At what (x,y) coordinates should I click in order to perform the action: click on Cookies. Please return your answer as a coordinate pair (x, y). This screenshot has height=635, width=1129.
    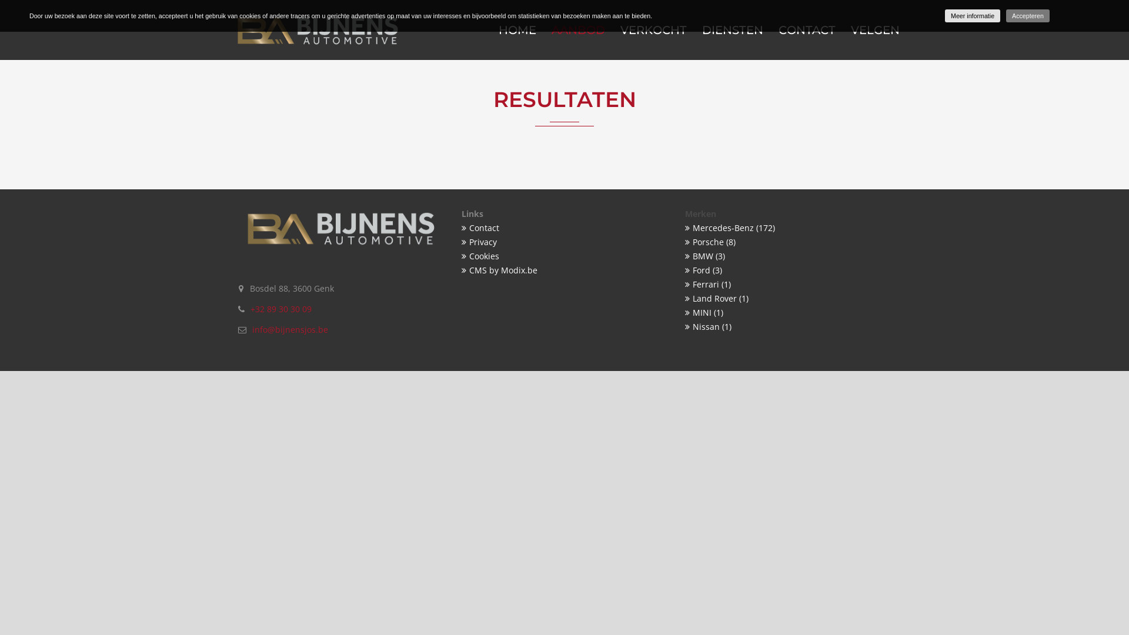
    Looking at the image, I should click on (556, 256).